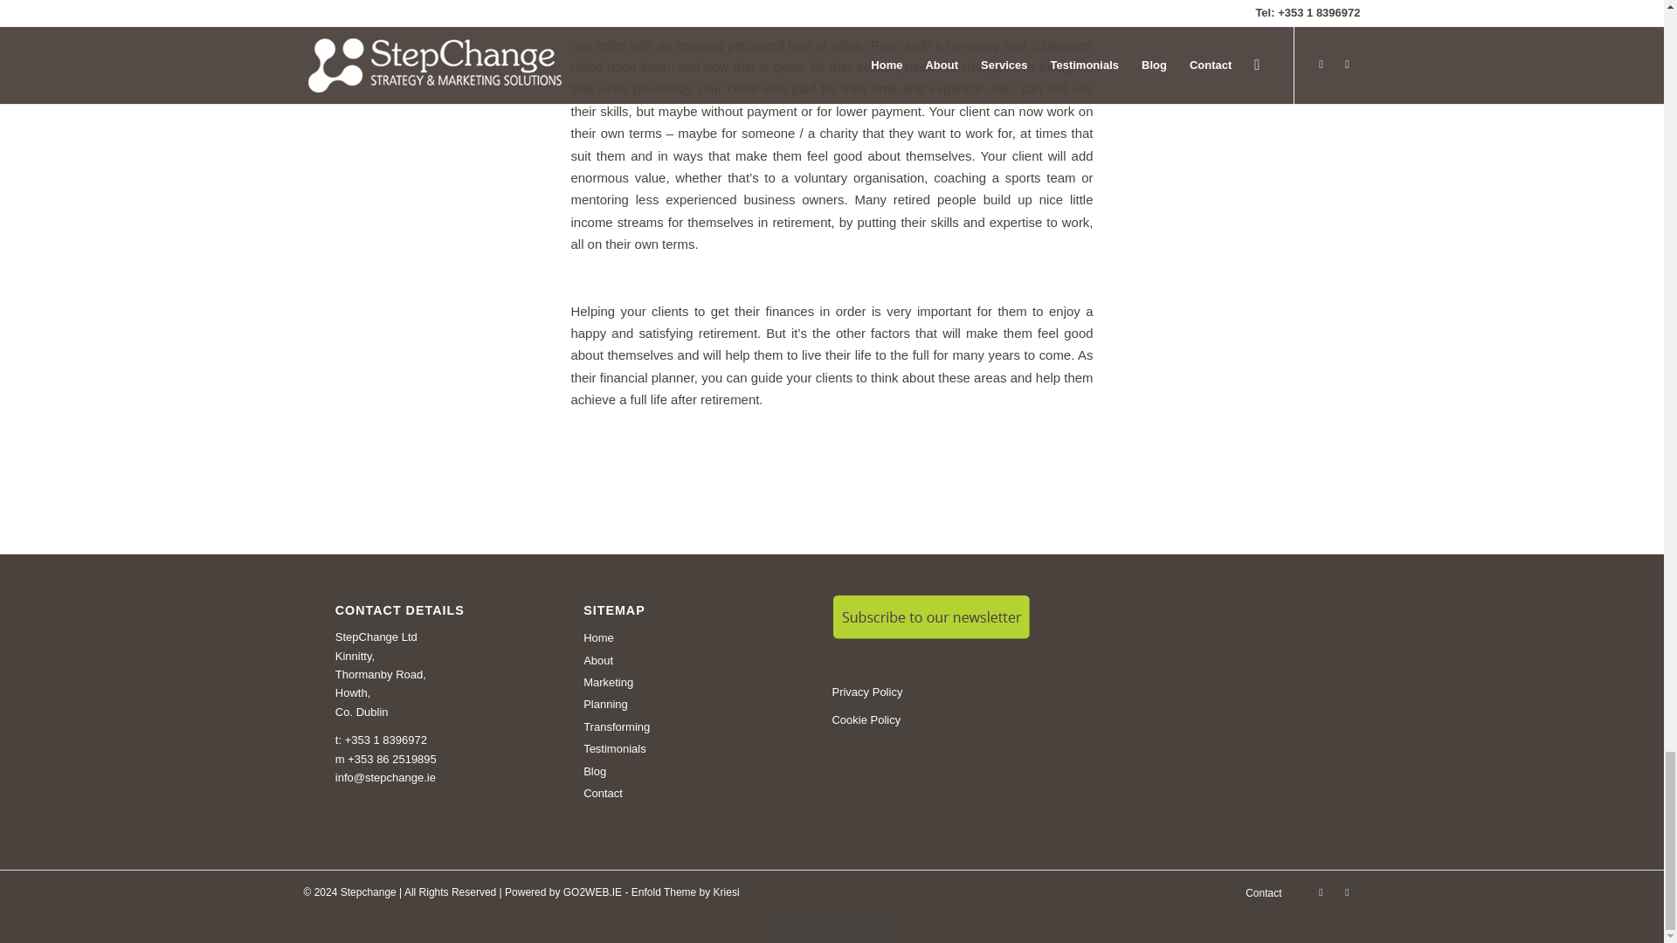 Image resolution: width=1677 pixels, height=943 pixels. I want to click on Cookie Policy, so click(866, 719).